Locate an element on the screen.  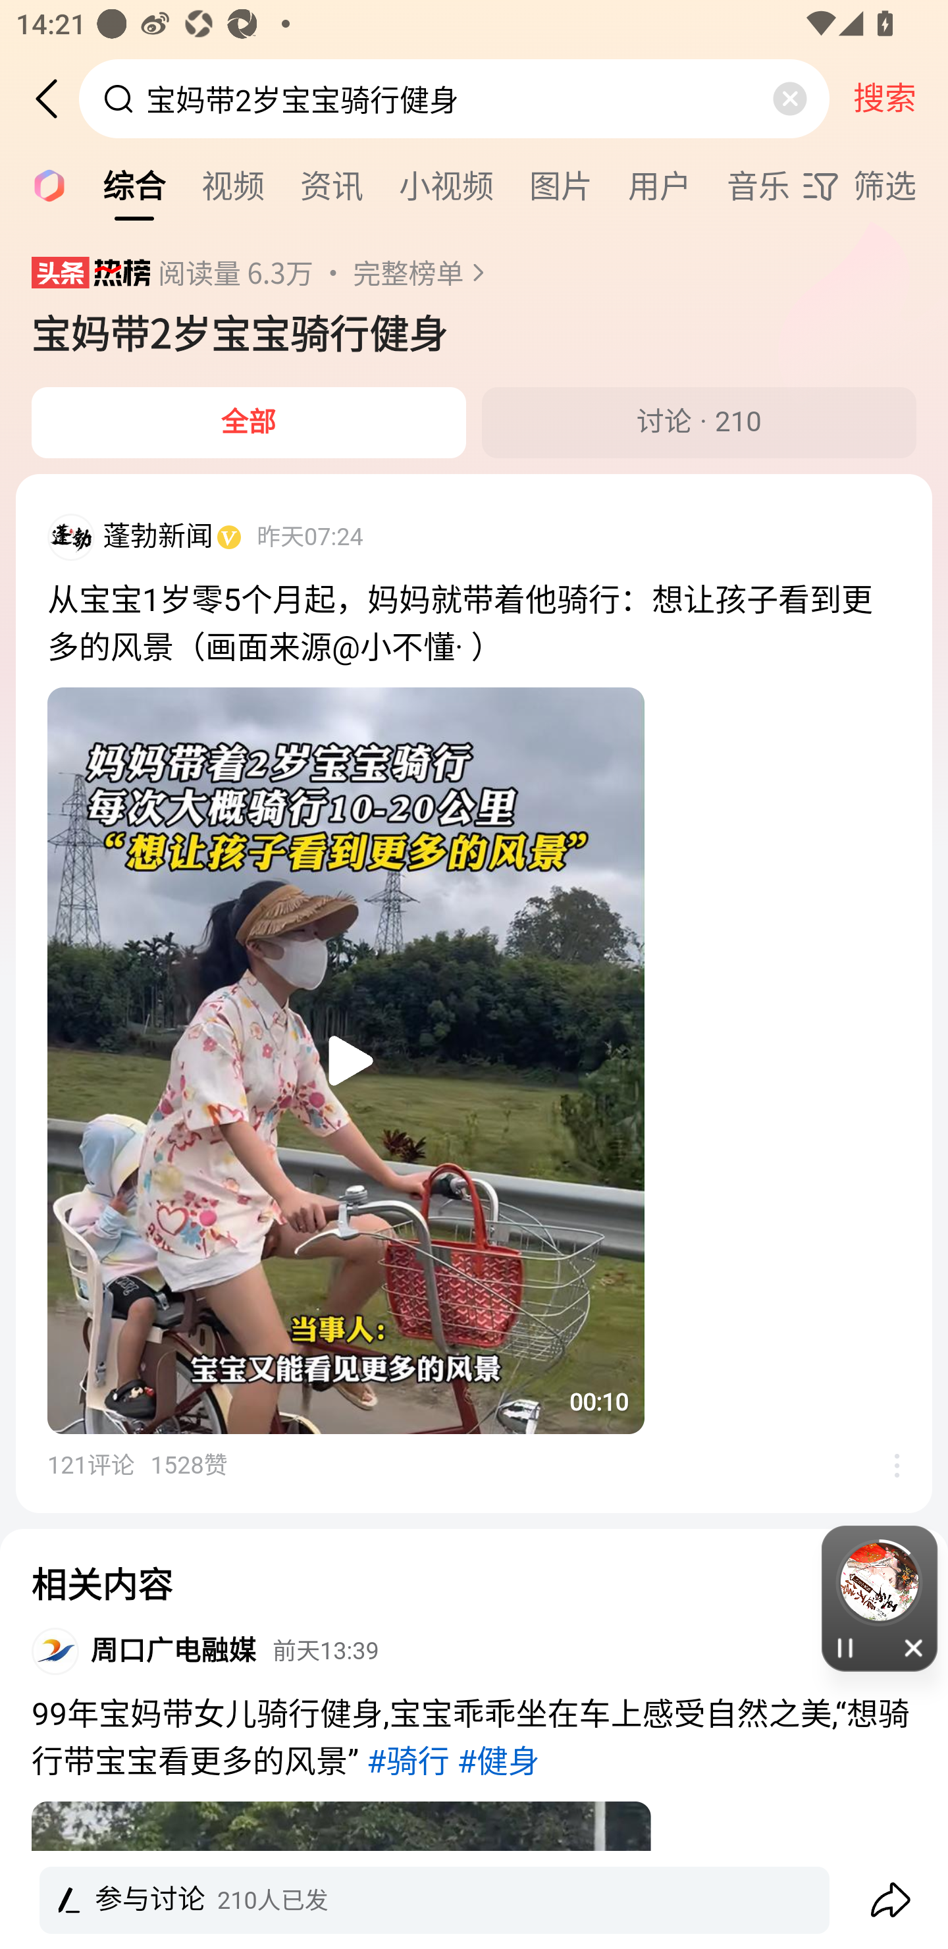
暂停 is located at coordinates (845, 1647).